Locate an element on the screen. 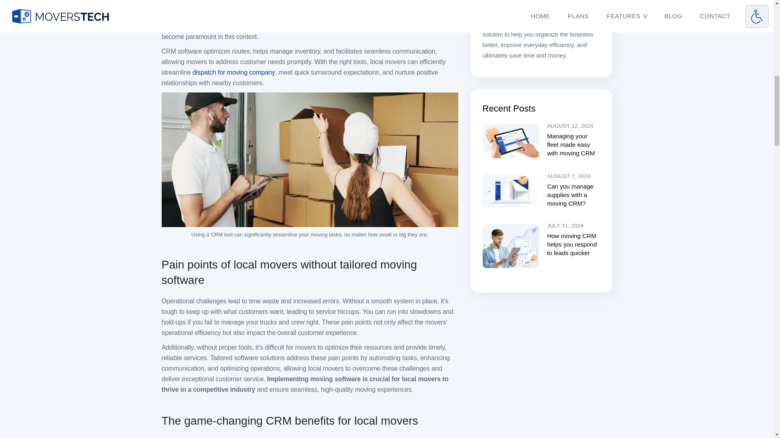 The width and height of the screenshot is (780, 438). Managing your fleet made easy with moving CRM is located at coordinates (571, 144).